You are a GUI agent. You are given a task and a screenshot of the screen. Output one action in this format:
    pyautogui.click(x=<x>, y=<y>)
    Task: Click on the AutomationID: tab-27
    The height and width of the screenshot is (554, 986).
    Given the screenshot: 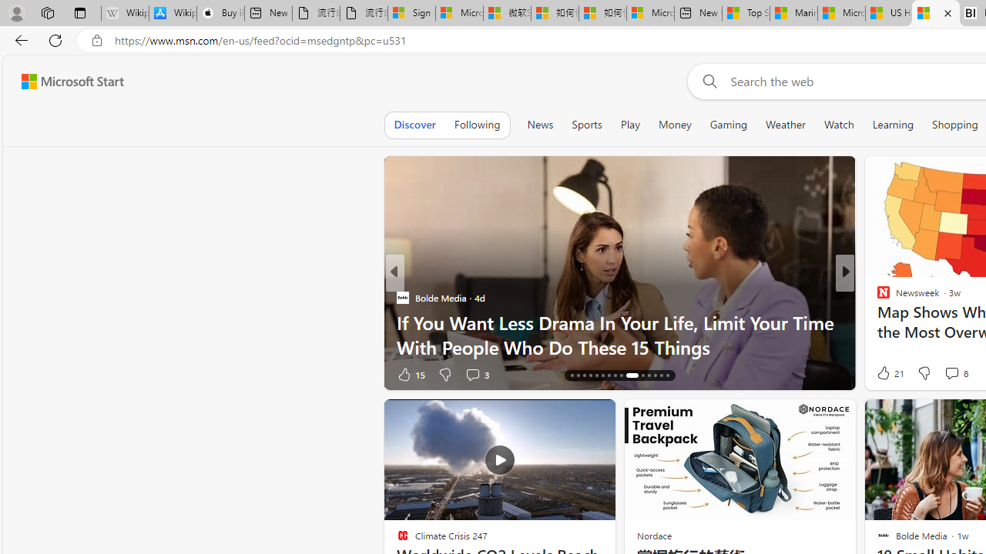 What is the action you would take?
    pyautogui.click(x=649, y=375)
    